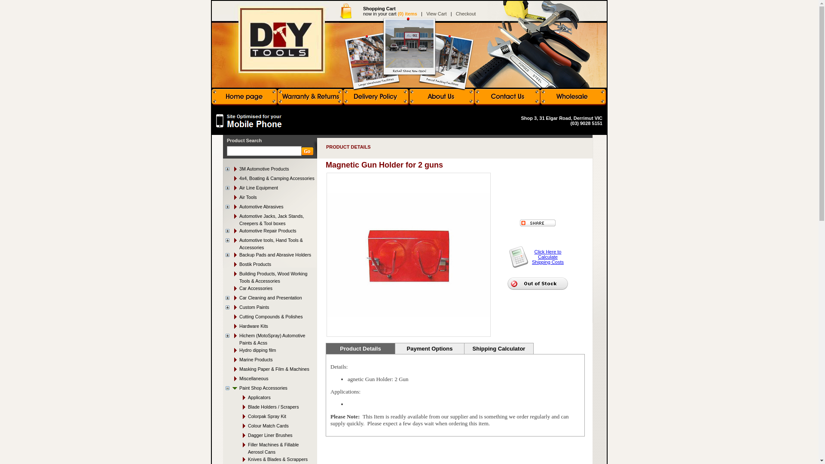  What do you see at coordinates (274, 449) in the screenshot?
I see `Filler Machines & Fillable Aerosol Cans` at bounding box center [274, 449].